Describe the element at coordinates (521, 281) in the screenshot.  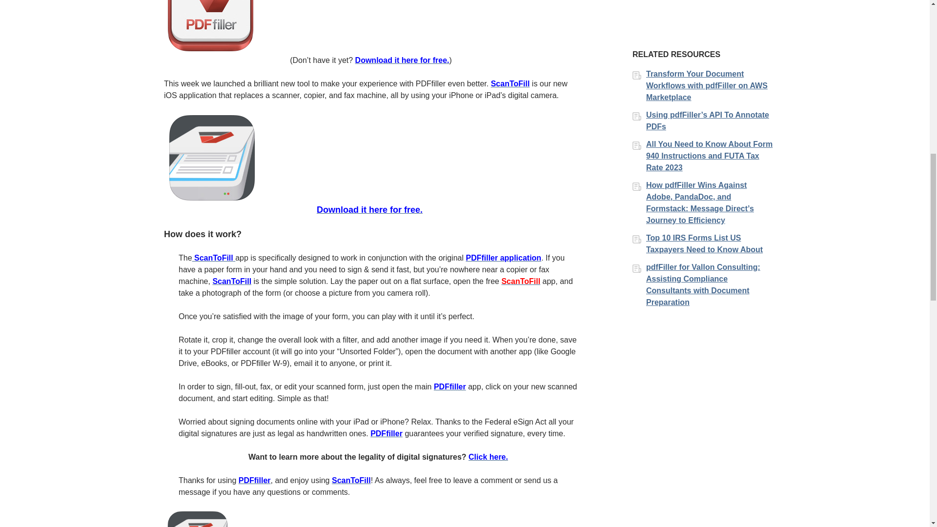
I see `ScanToFill App` at that location.